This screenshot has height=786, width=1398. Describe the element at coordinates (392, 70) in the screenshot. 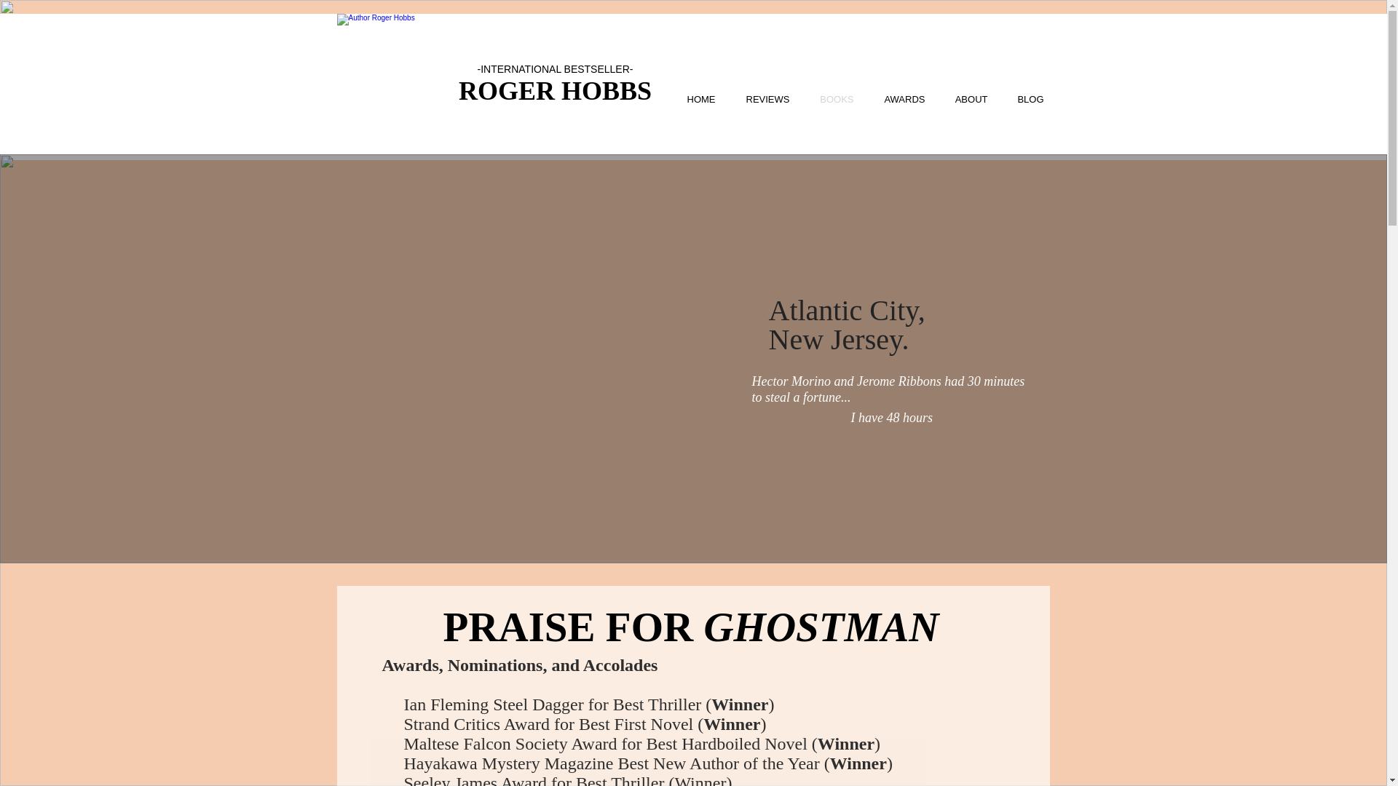

I see `Roger Hobbs` at that location.